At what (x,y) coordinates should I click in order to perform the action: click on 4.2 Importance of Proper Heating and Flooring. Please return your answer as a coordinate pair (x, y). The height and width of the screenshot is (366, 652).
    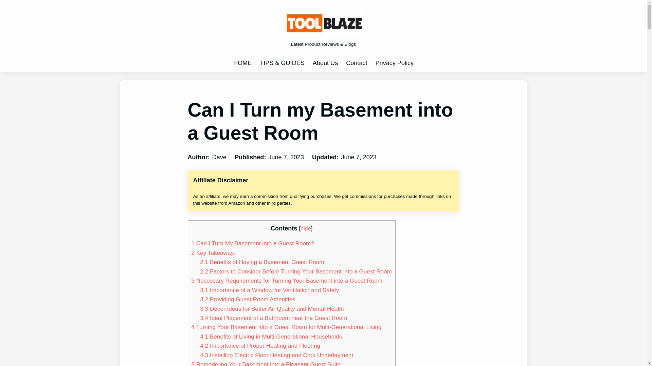
    Looking at the image, I should click on (260, 346).